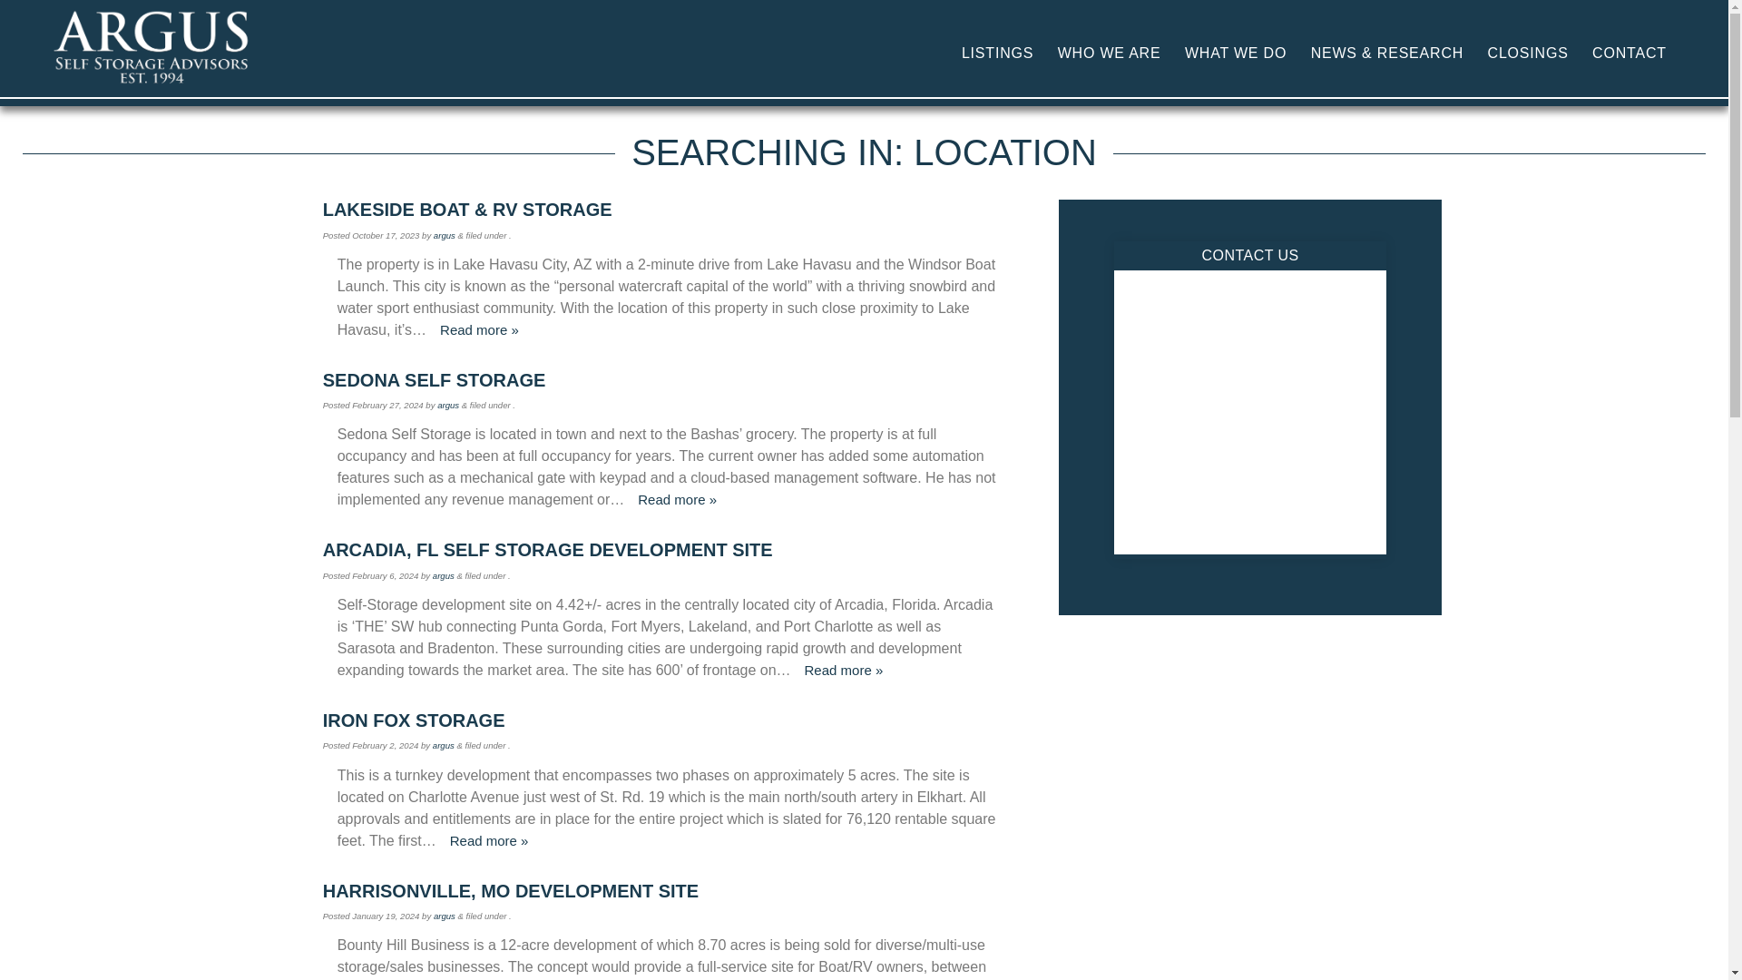  Describe the element at coordinates (1629, 53) in the screenshot. I see `CONTACT` at that location.